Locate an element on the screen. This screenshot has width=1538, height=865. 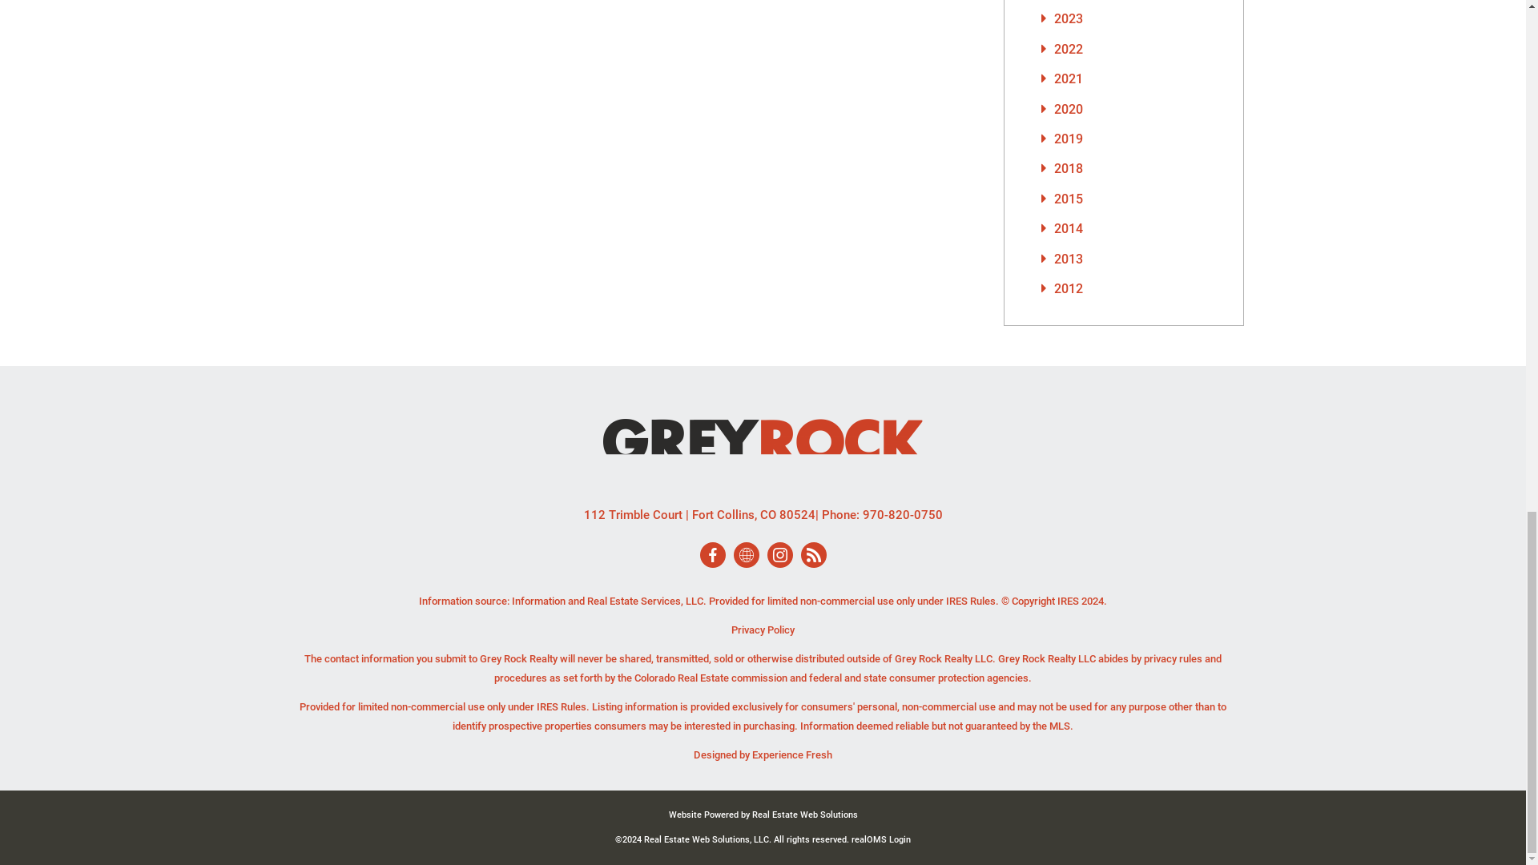
Visit me on Instagram is located at coordinates (779, 554).